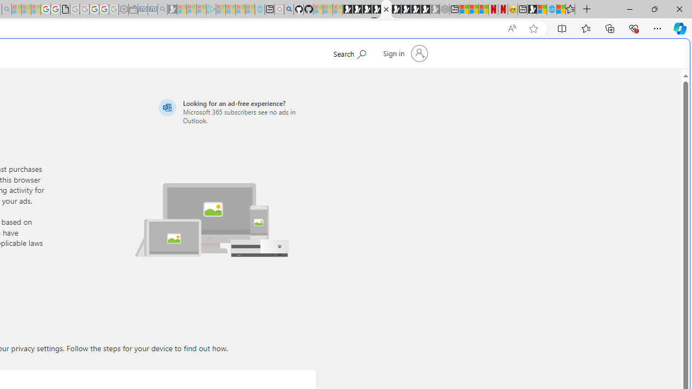  What do you see at coordinates (404, 53) in the screenshot?
I see `Sign in to your account` at bounding box center [404, 53].